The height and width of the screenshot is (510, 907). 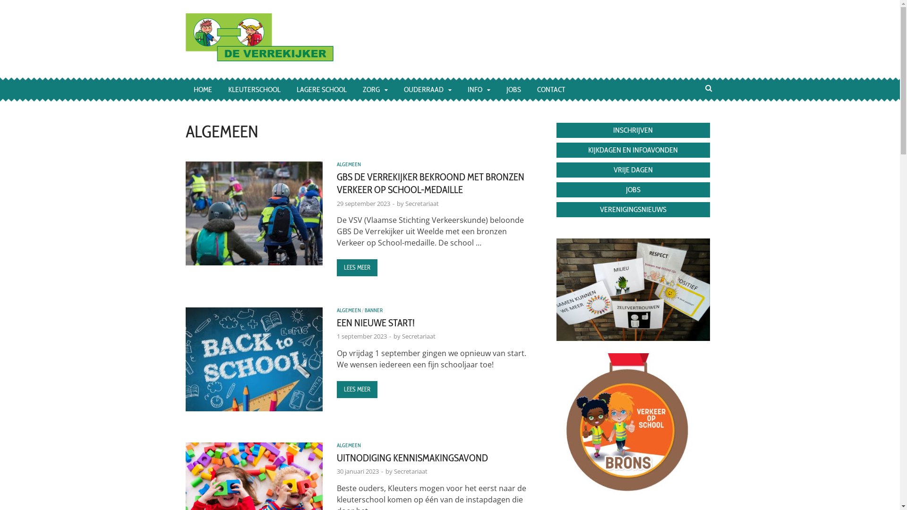 What do you see at coordinates (411, 471) in the screenshot?
I see `Secretariaat` at bounding box center [411, 471].